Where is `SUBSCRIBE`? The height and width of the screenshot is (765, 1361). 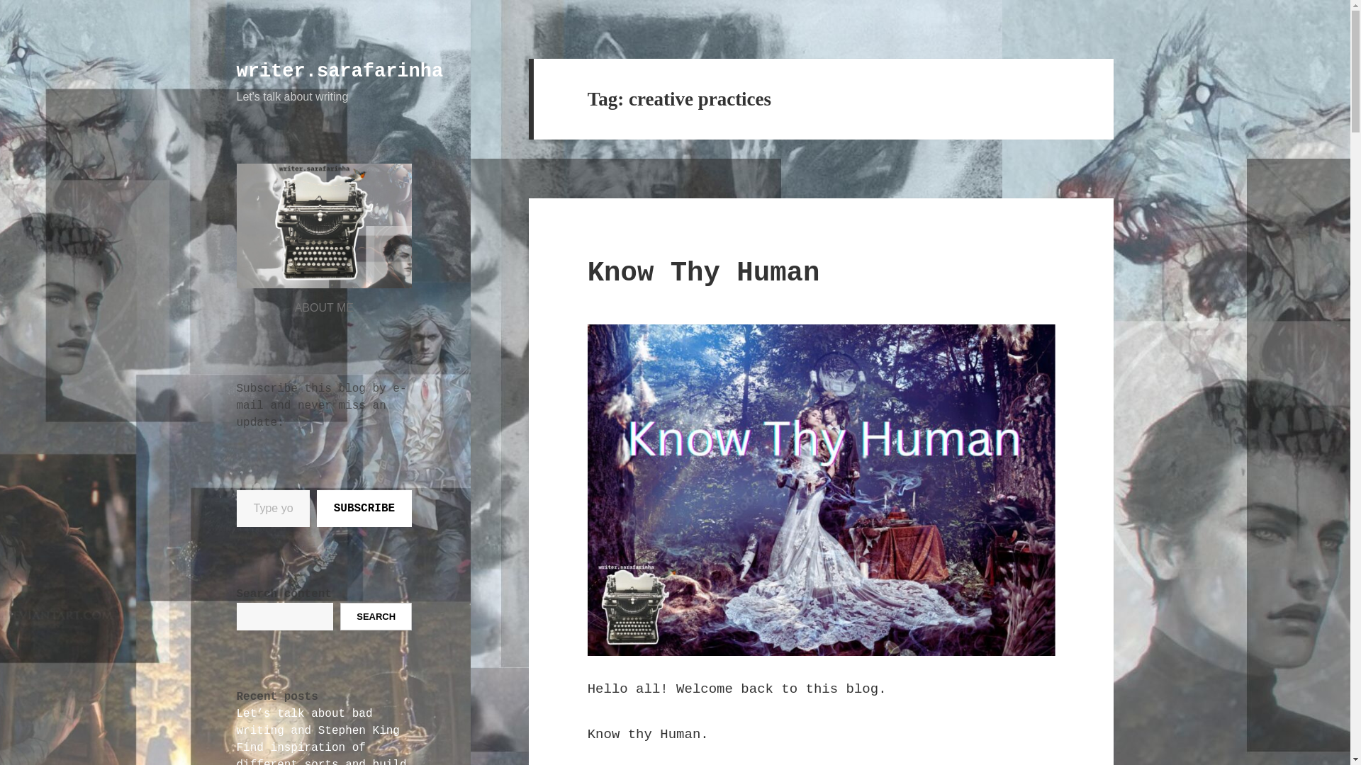
SUBSCRIBE is located at coordinates (364, 509).